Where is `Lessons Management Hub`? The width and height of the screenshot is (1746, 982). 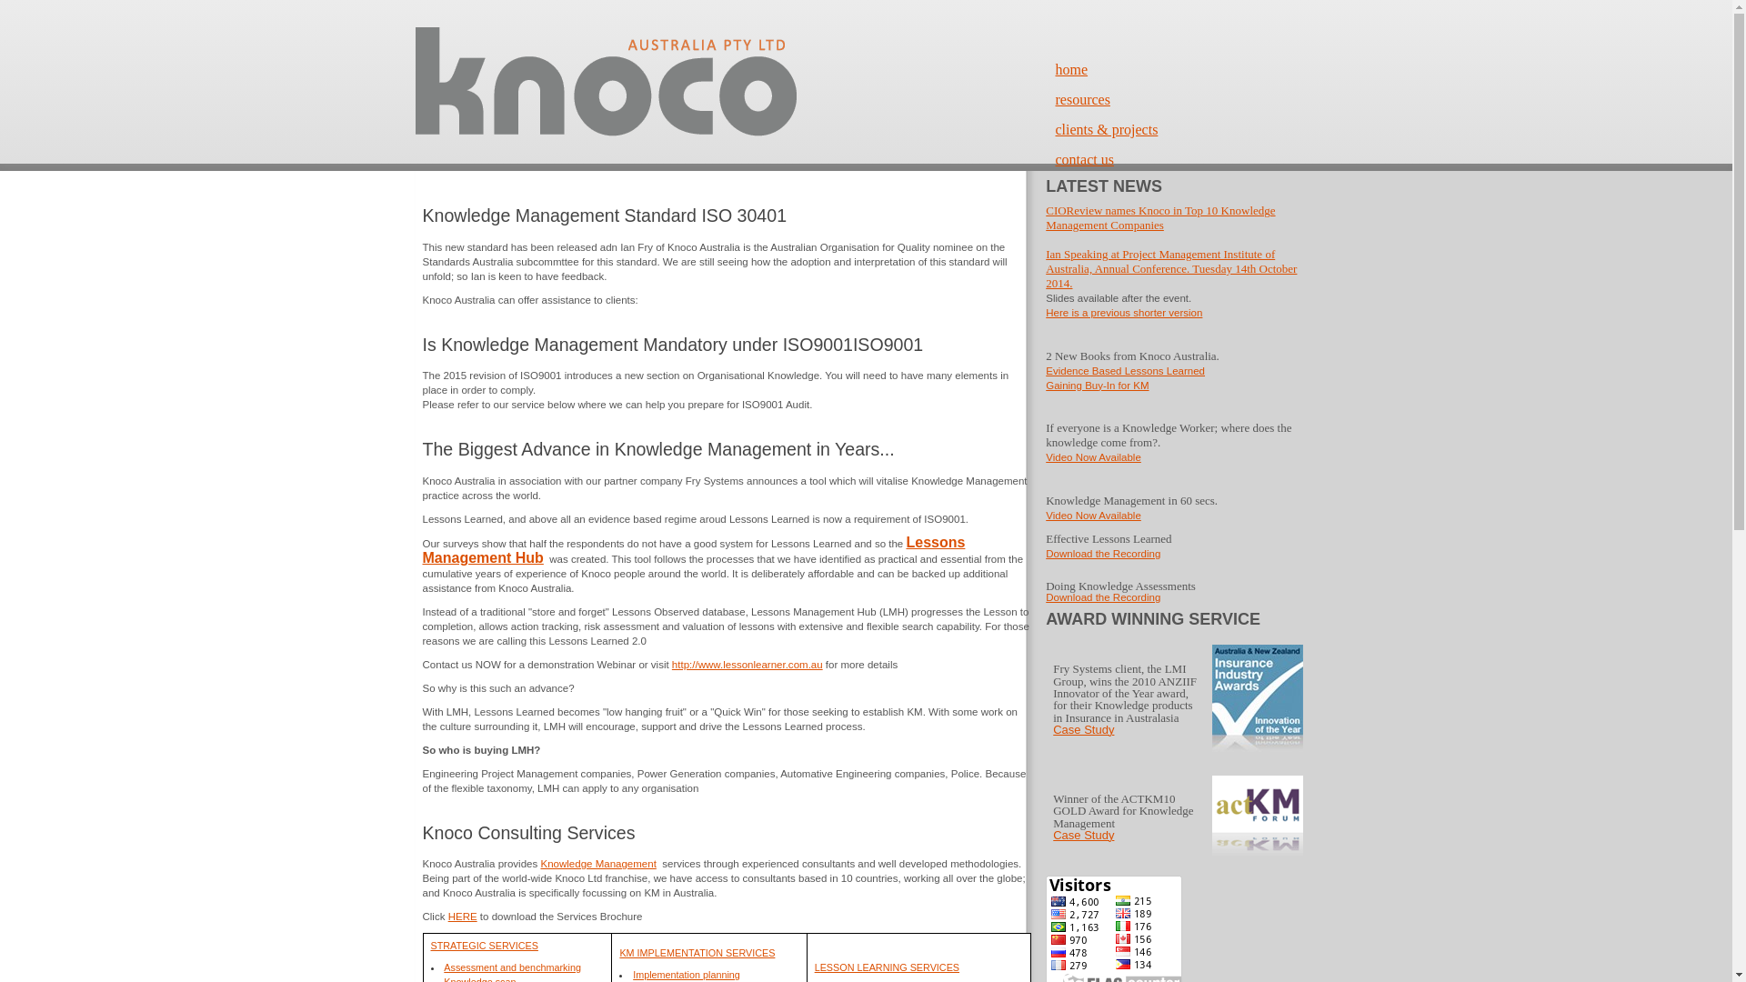
Lessons Management Hub is located at coordinates (693, 551).